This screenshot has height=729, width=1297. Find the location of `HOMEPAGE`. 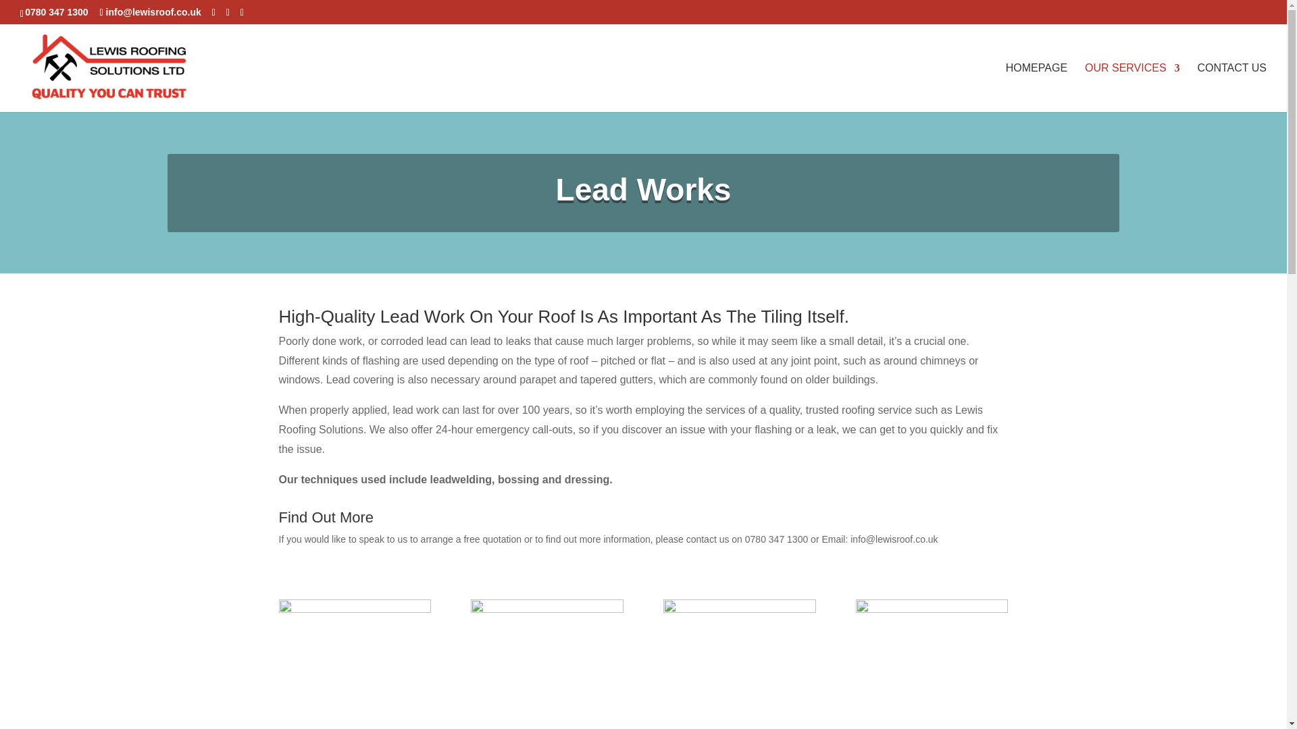

HOMEPAGE is located at coordinates (1036, 88).